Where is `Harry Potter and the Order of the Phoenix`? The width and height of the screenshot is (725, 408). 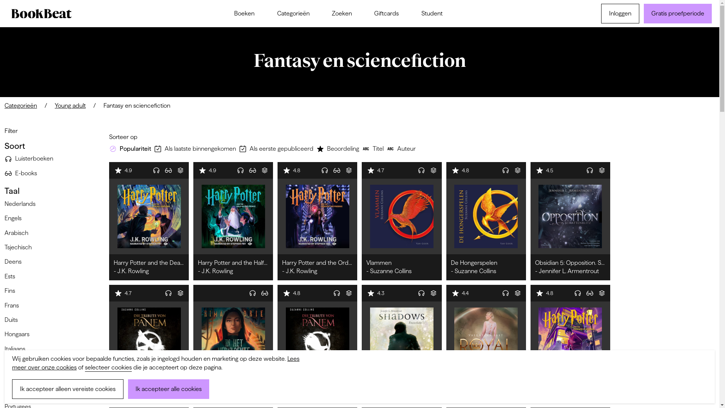 Harry Potter and the Order of the Phoenix is located at coordinates (317, 216).